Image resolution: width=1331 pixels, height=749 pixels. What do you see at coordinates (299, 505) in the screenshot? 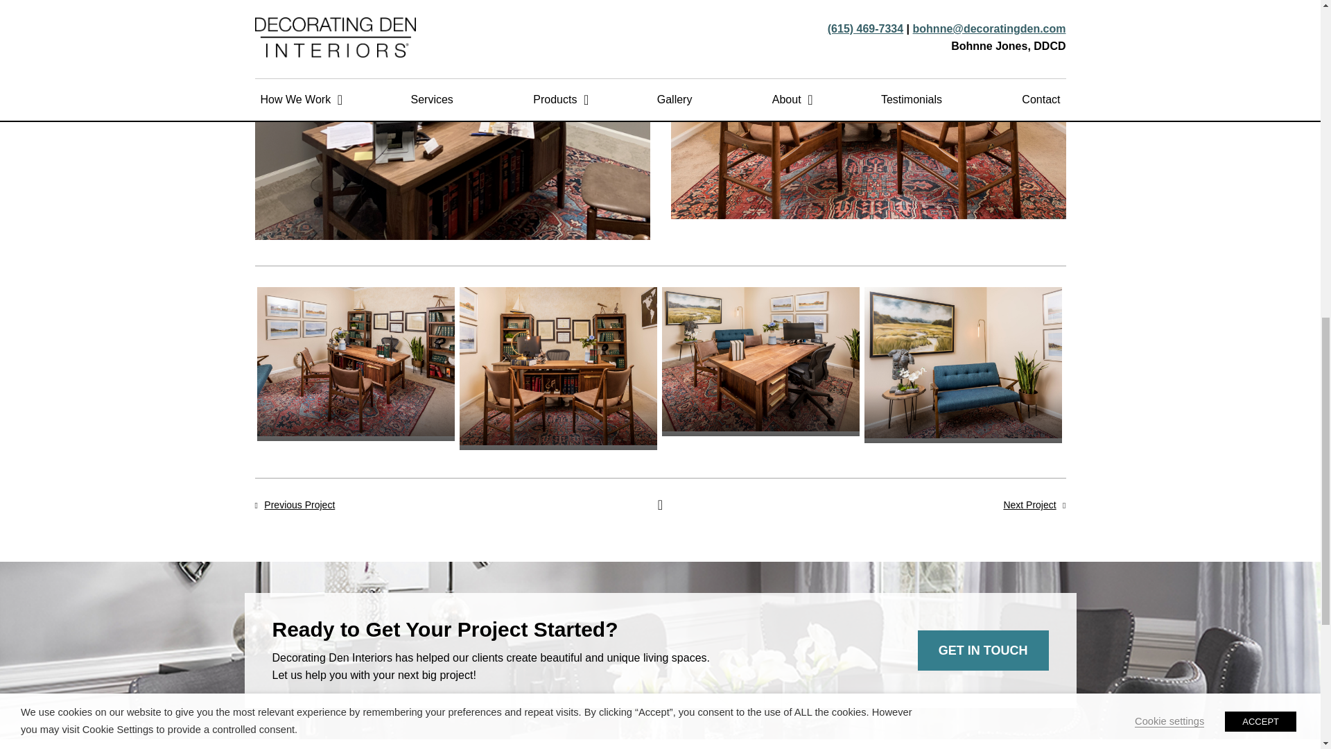
I see `Previous Project` at bounding box center [299, 505].